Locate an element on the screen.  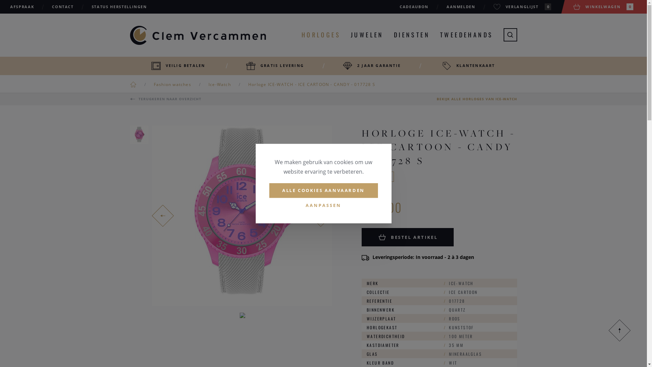
2 JAAR GARANTIE is located at coordinates (372, 66).